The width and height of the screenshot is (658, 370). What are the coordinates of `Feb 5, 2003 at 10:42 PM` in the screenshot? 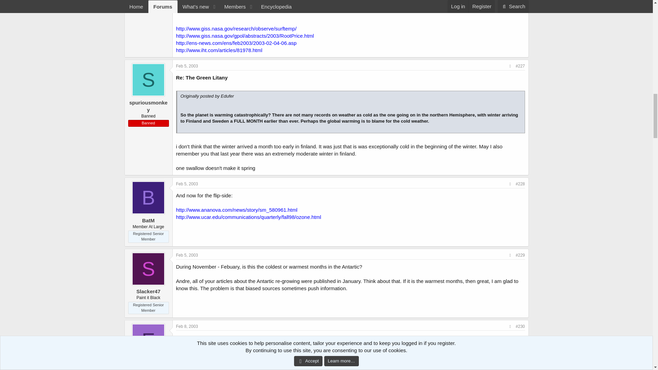 It's located at (187, 184).